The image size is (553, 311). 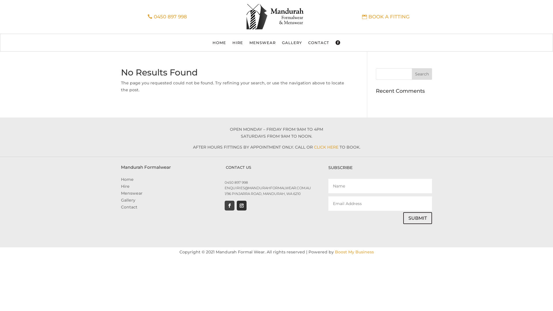 What do you see at coordinates (238, 44) in the screenshot?
I see `HIRE` at bounding box center [238, 44].